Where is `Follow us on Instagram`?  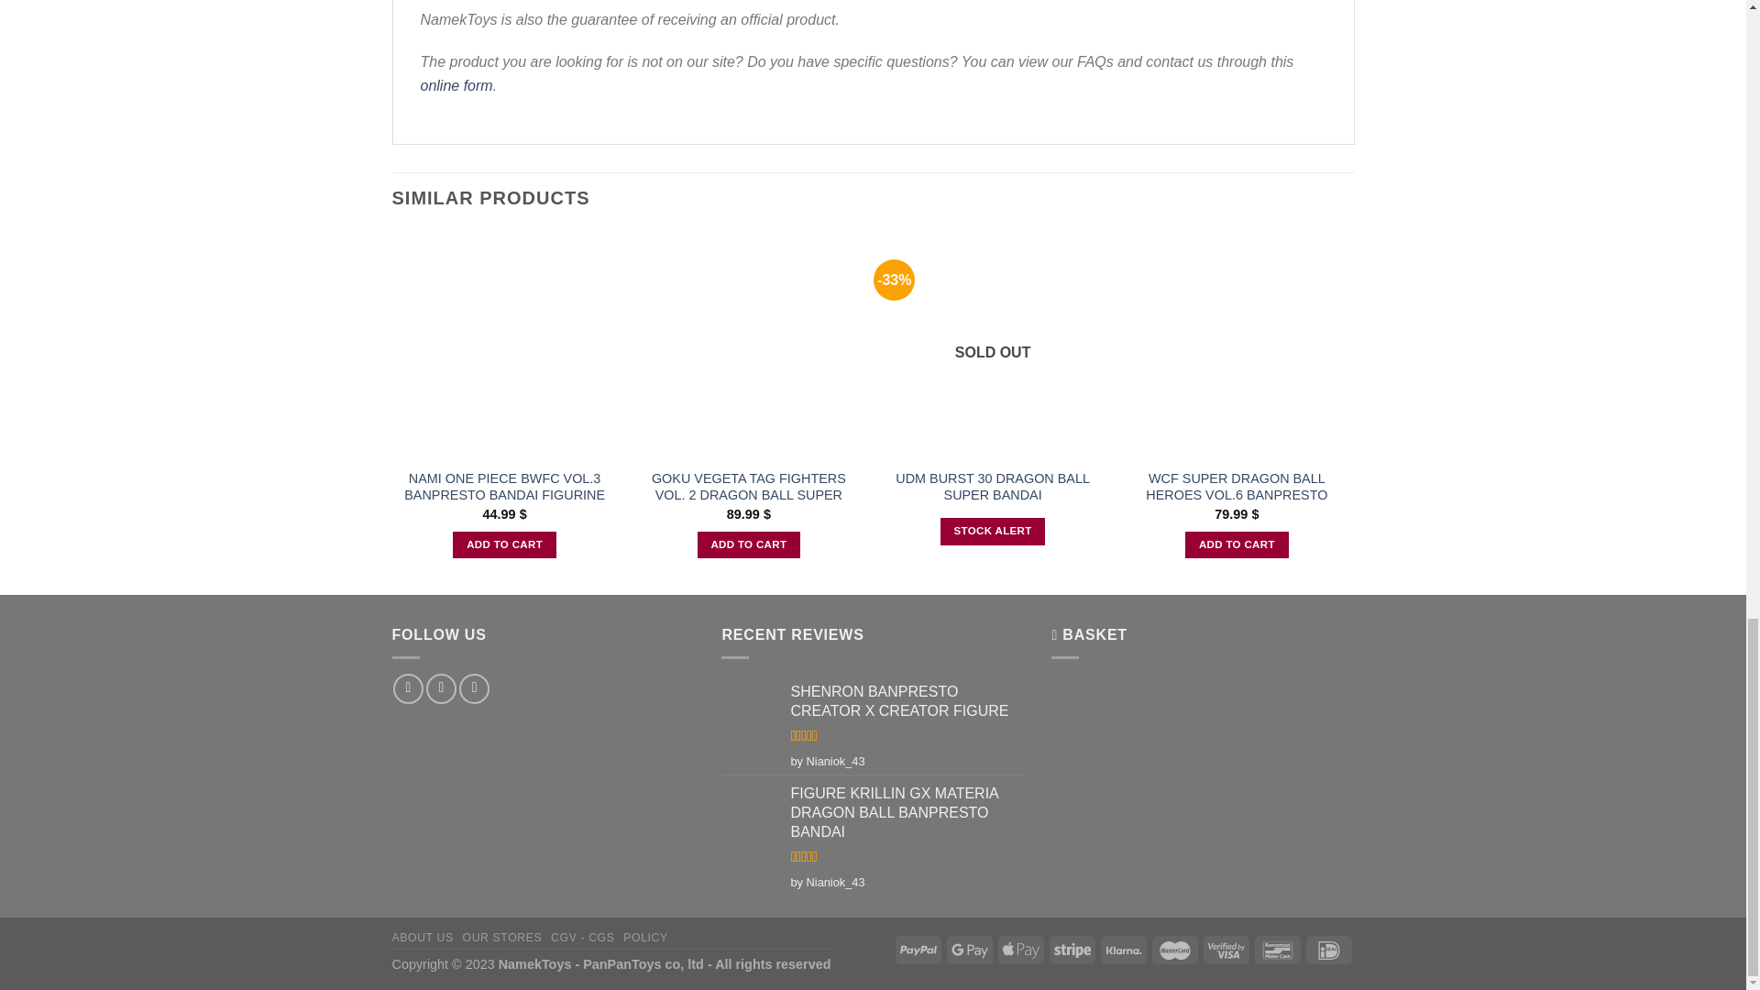 Follow us on Instagram is located at coordinates (440, 688).